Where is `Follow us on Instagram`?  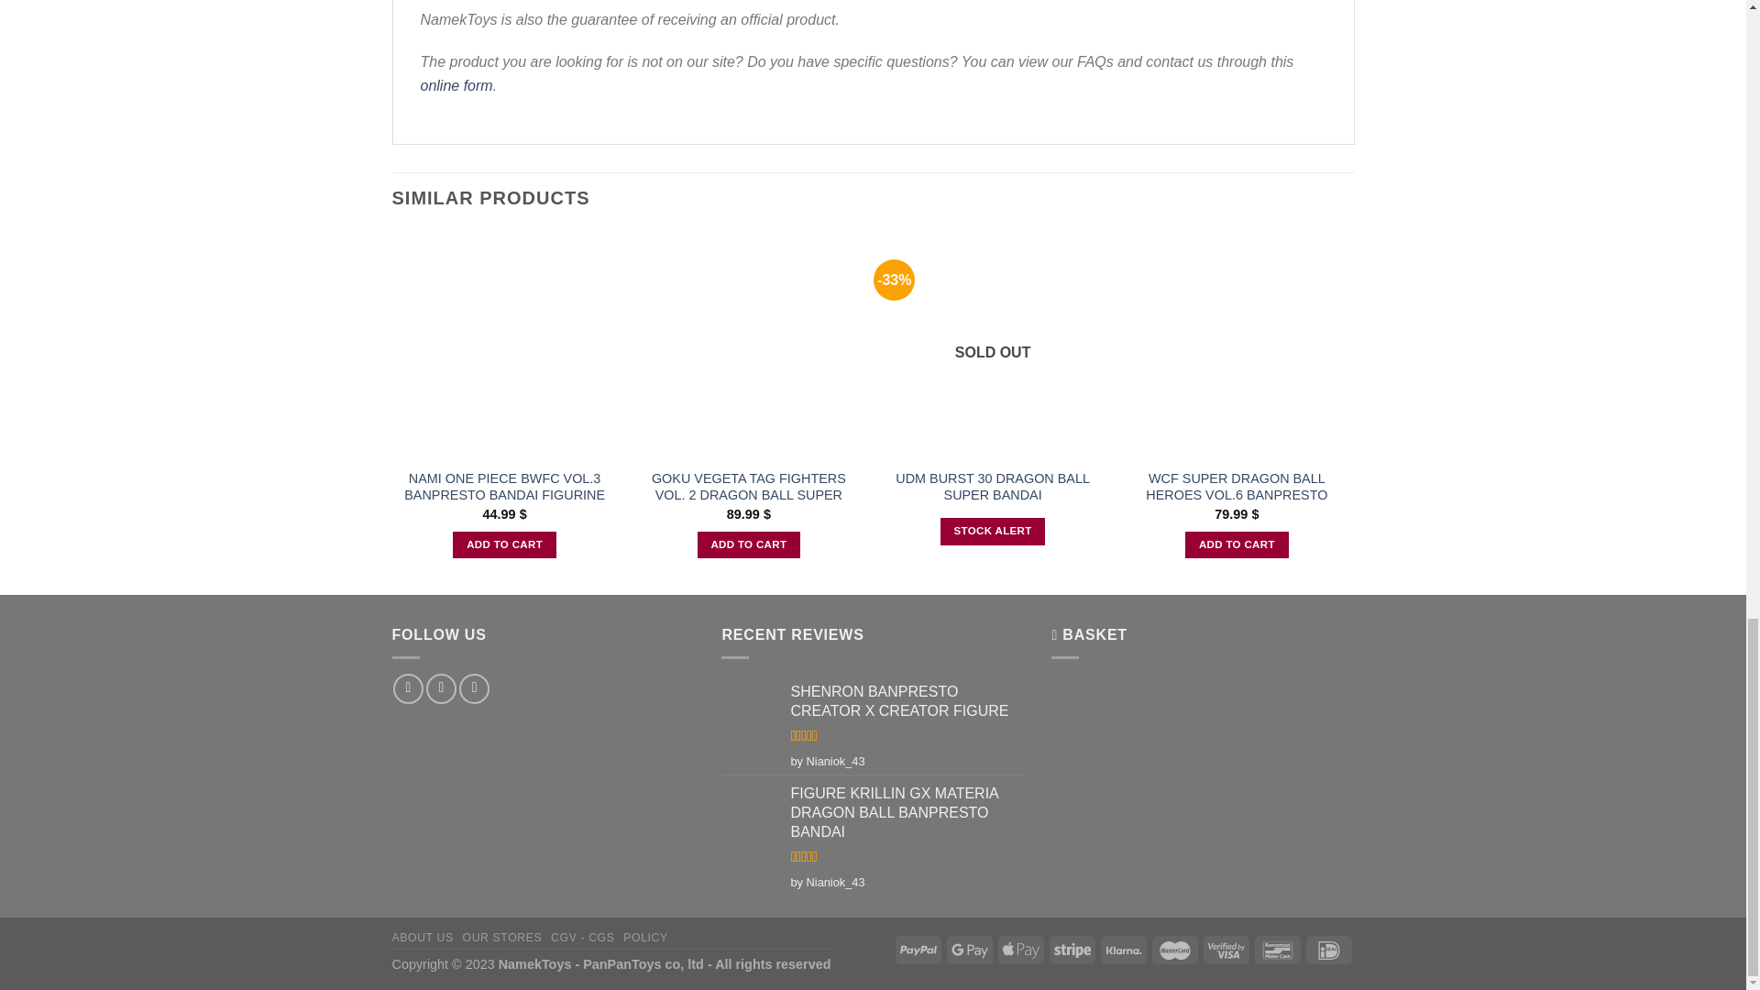 Follow us on Instagram is located at coordinates (440, 688).